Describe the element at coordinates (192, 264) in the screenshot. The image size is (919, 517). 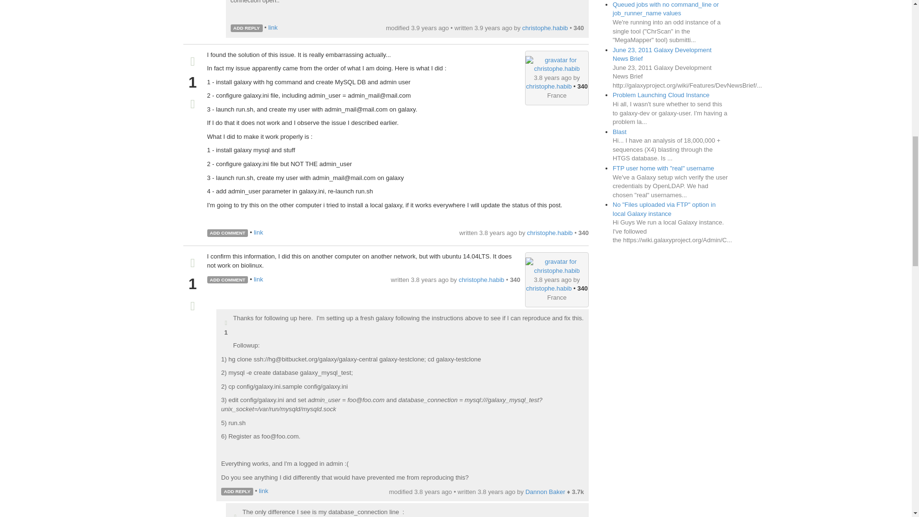
I see `Upvote!` at that location.